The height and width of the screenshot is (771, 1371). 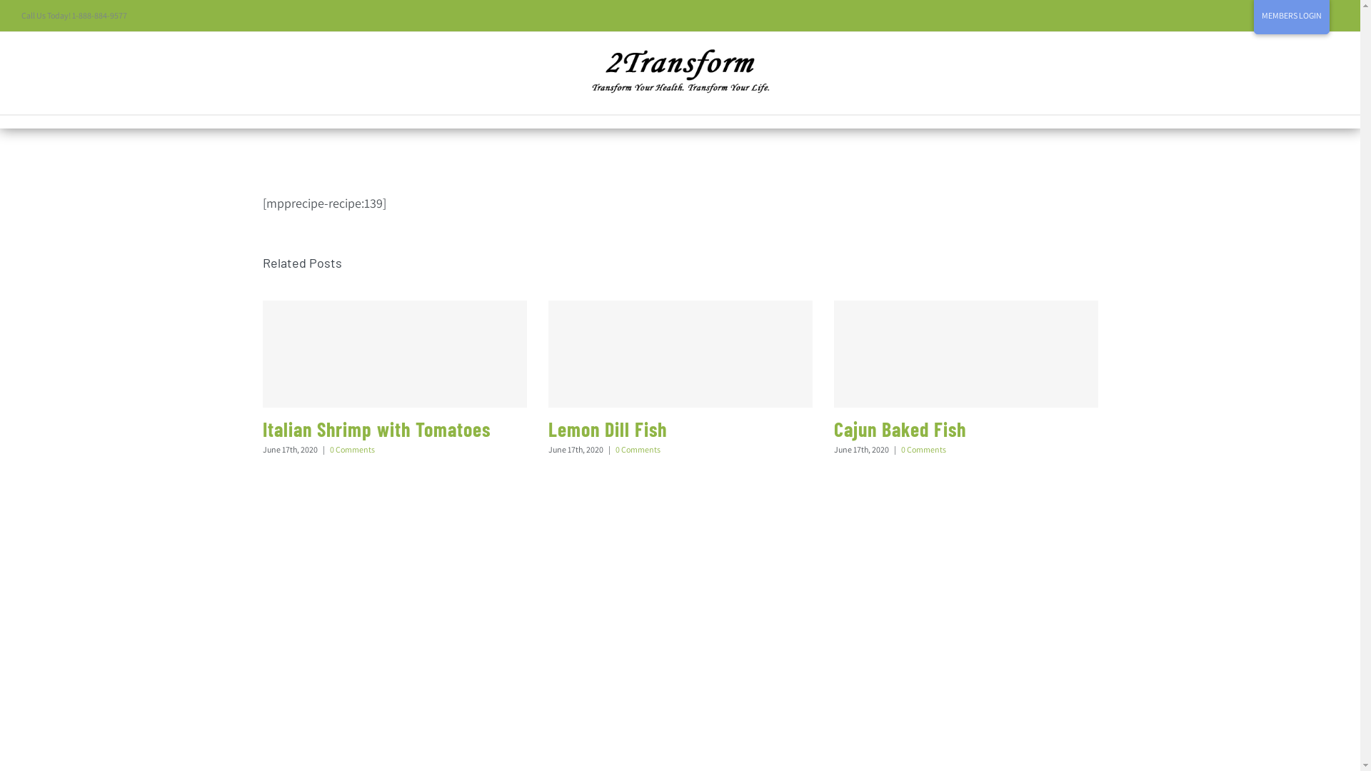 I want to click on Lemon Dill Fish, so click(x=608, y=429).